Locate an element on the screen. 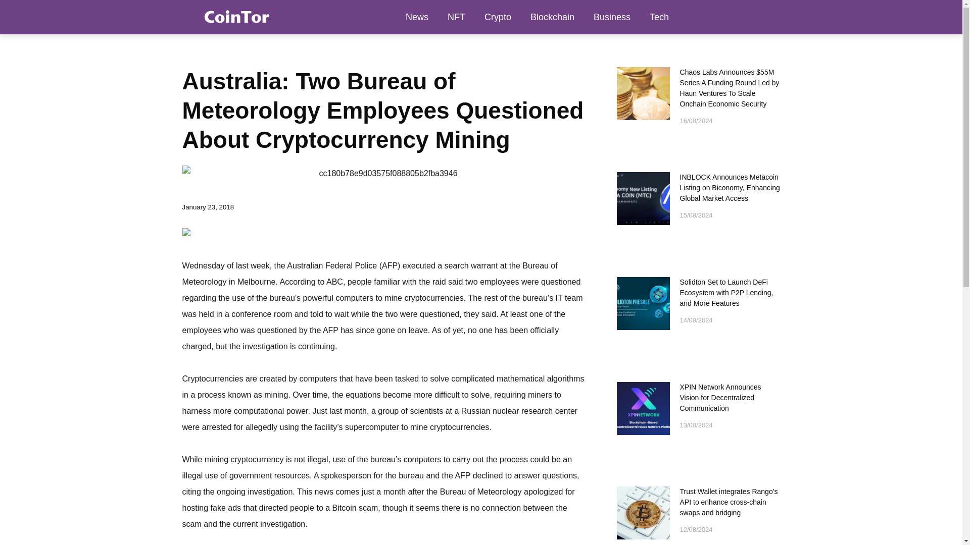 This screenshot has width=970, height=545. CoinTor is located at coordinates (235, 17).